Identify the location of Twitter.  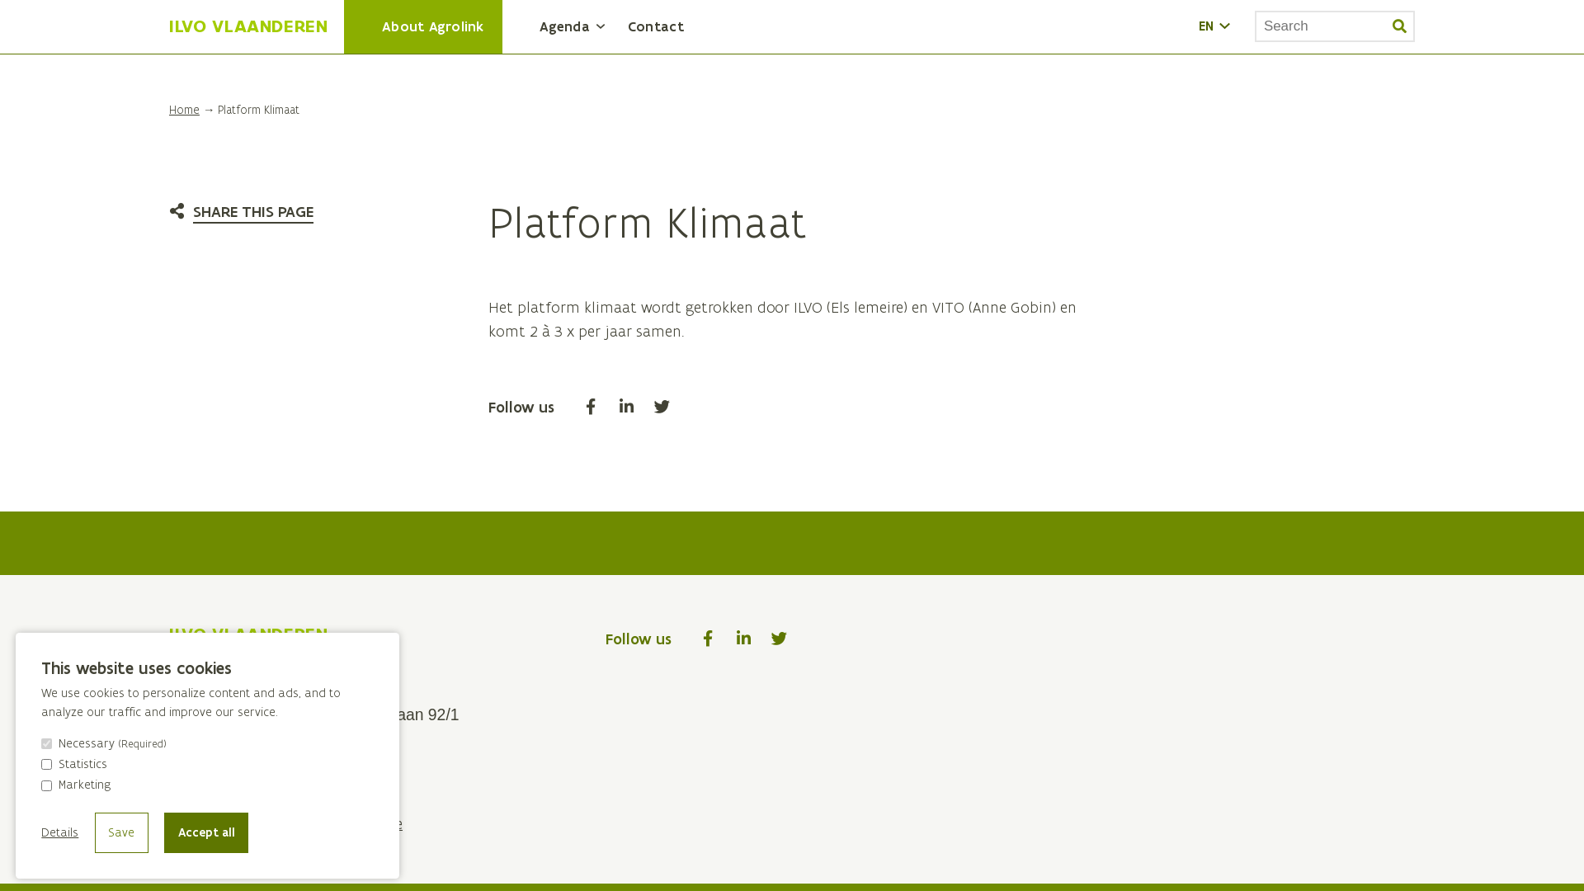
(779, 639).